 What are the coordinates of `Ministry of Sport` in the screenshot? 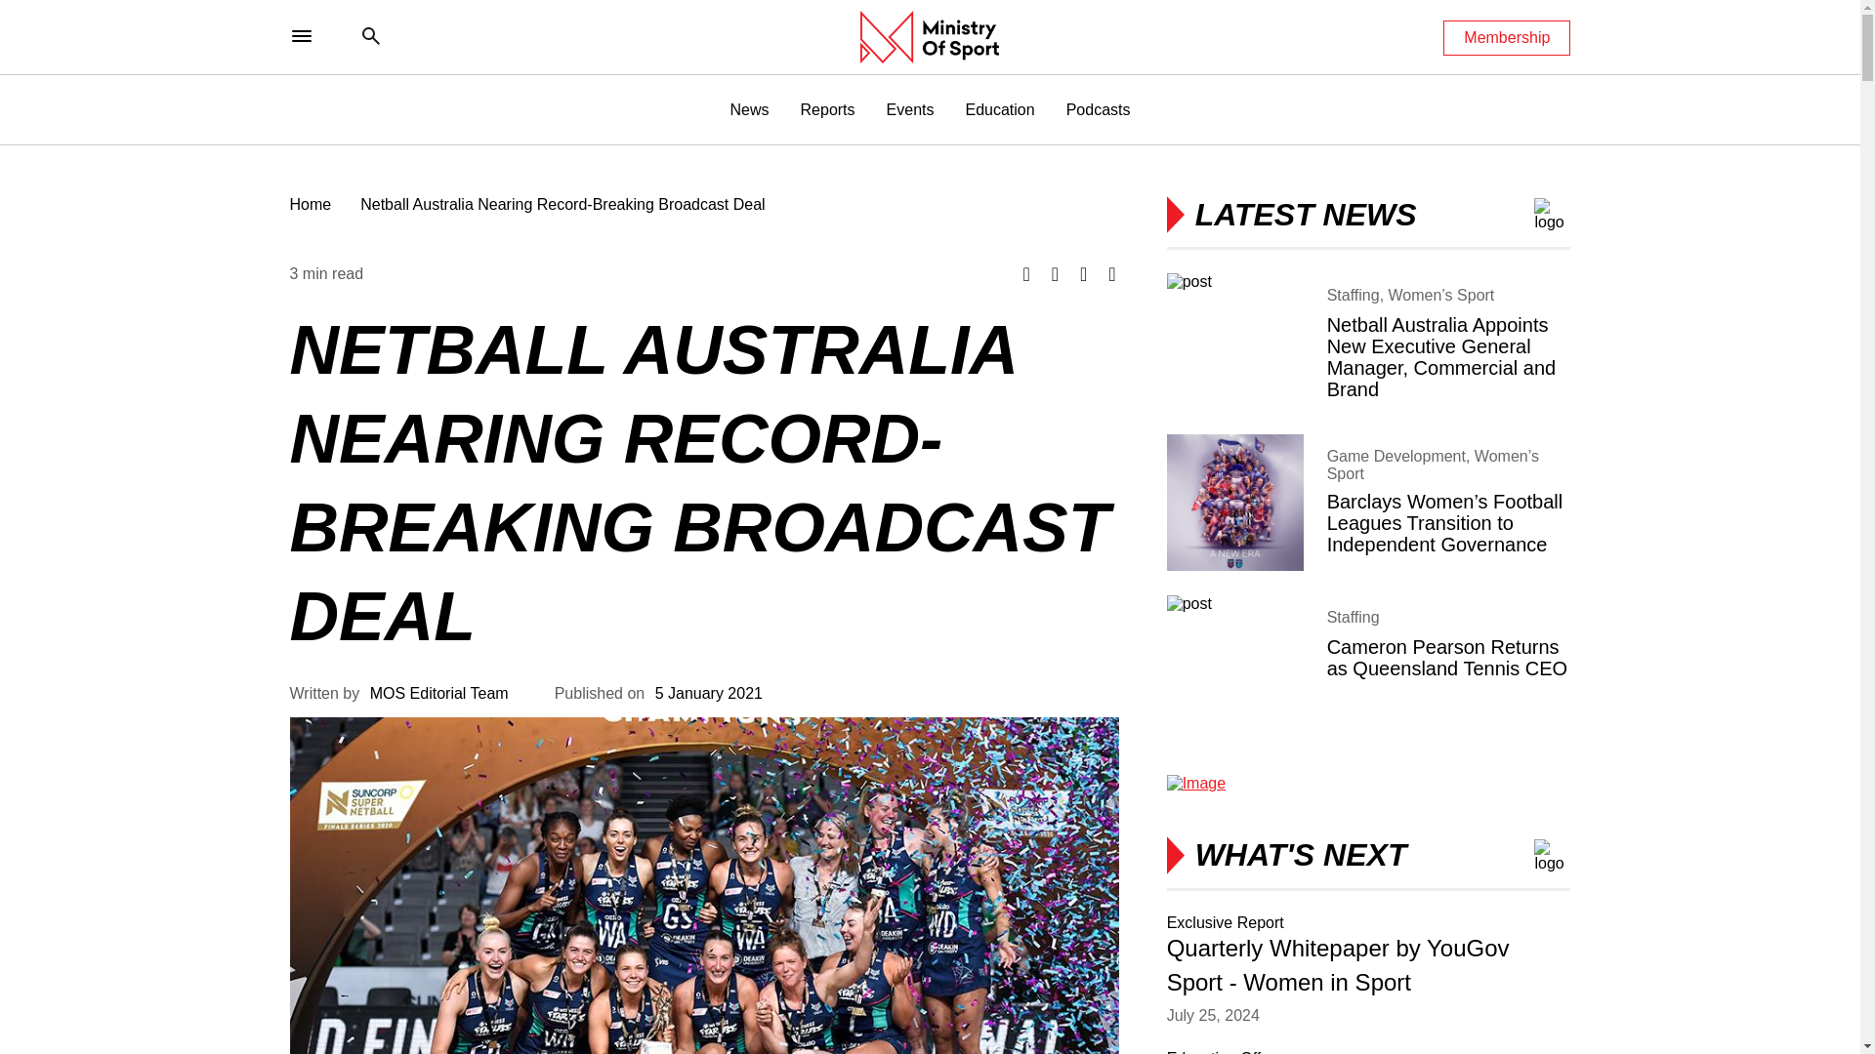 It's located at (930, 36).